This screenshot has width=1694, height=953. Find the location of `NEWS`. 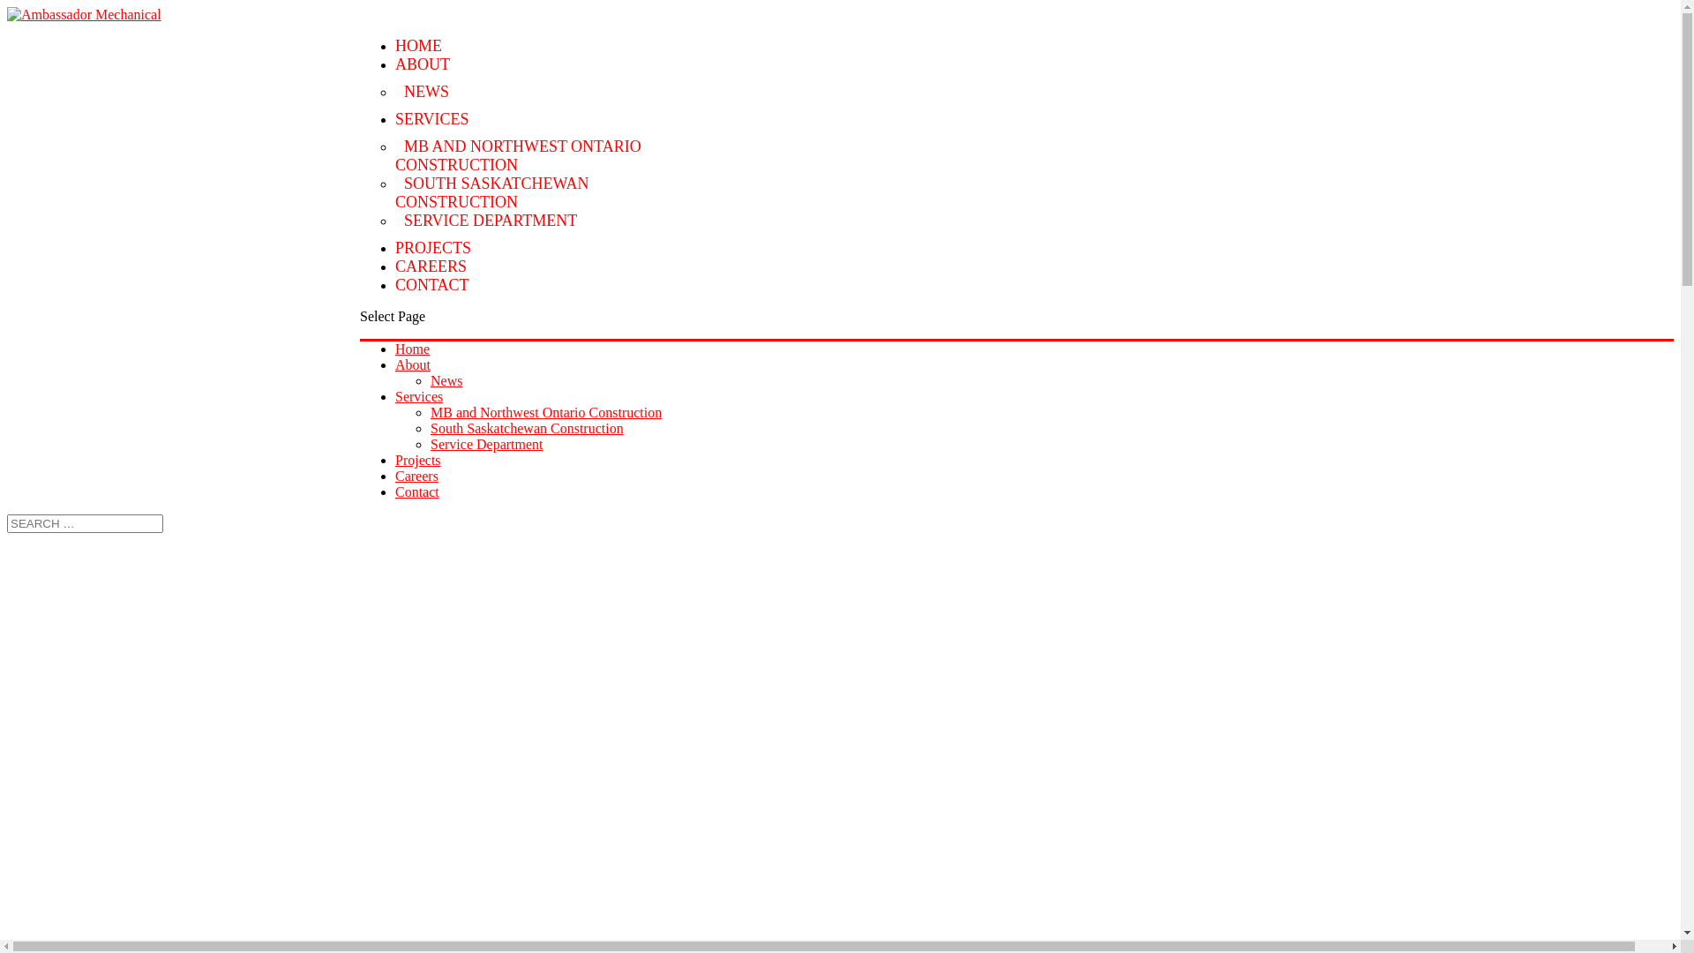

NEWS is located at coordinates (427, 92).